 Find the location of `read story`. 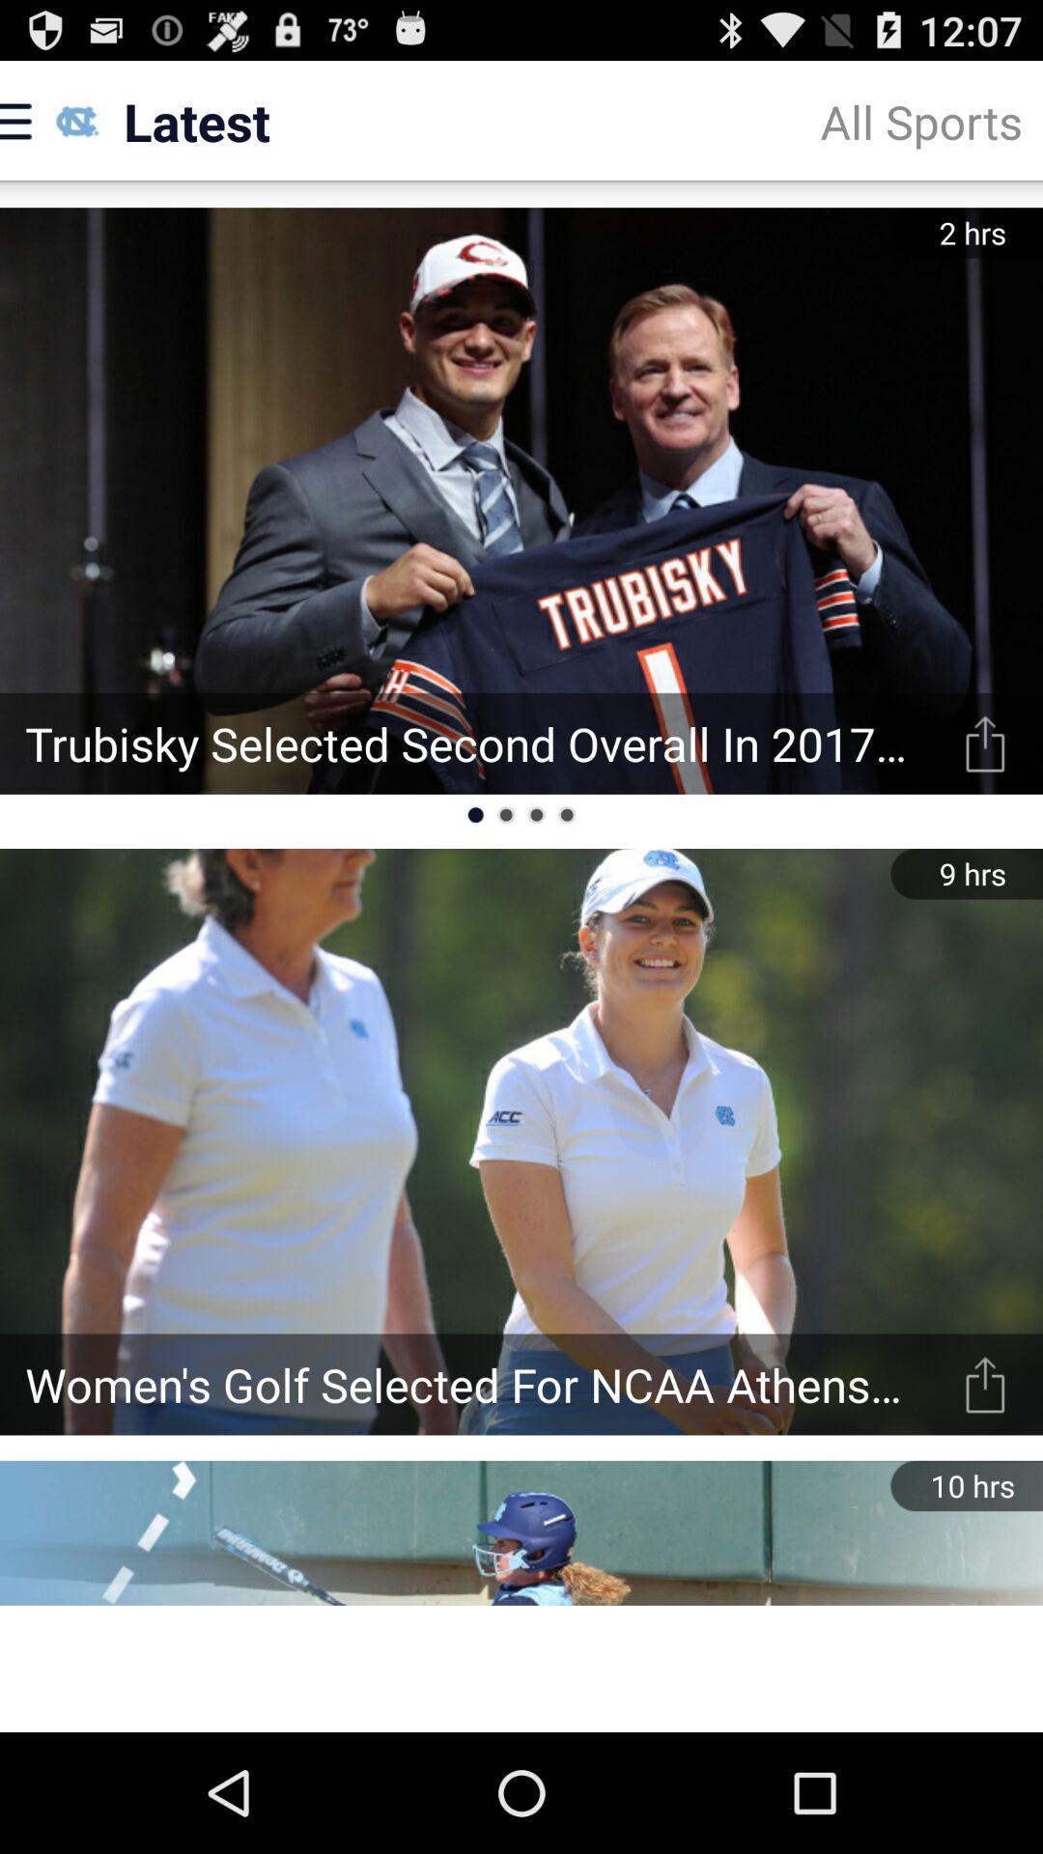

read story is located at coordinates (985, 744).